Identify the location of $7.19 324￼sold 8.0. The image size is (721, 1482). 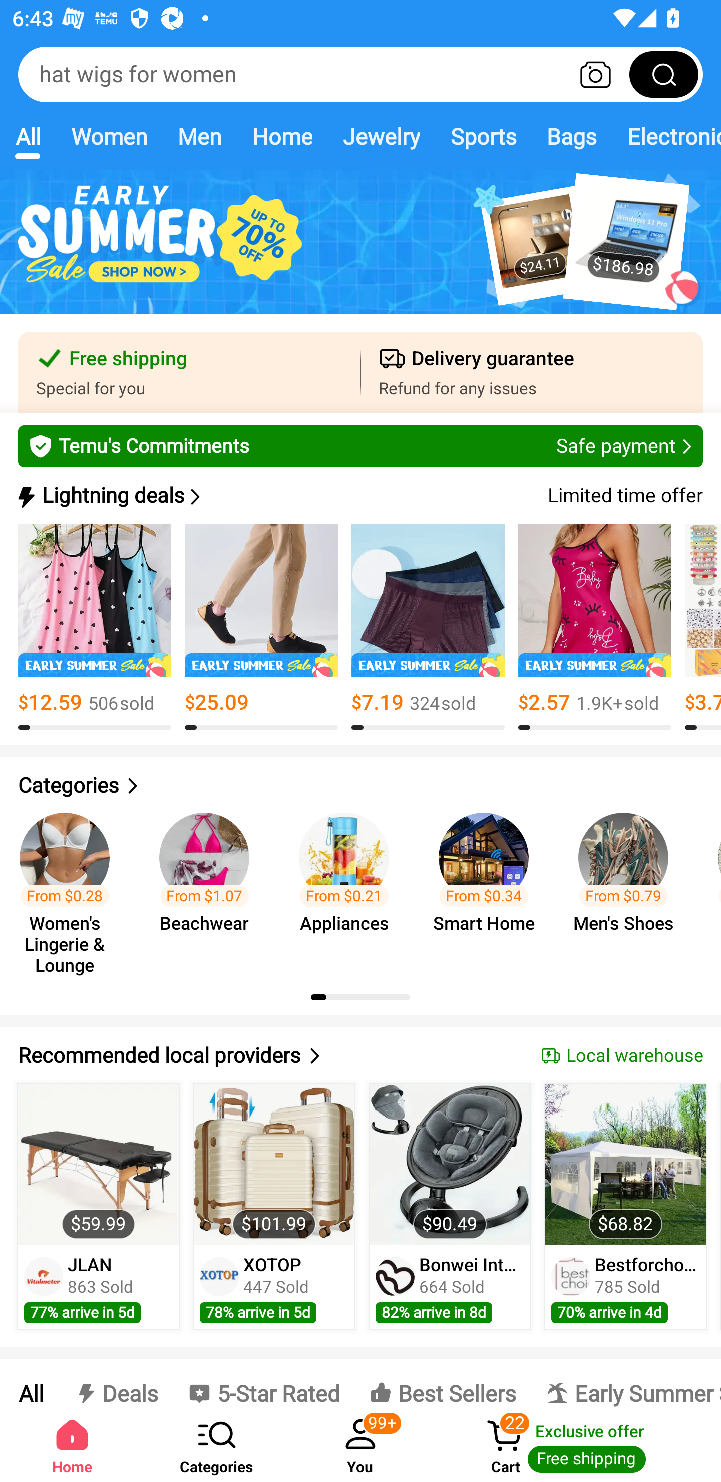
(428, 627).